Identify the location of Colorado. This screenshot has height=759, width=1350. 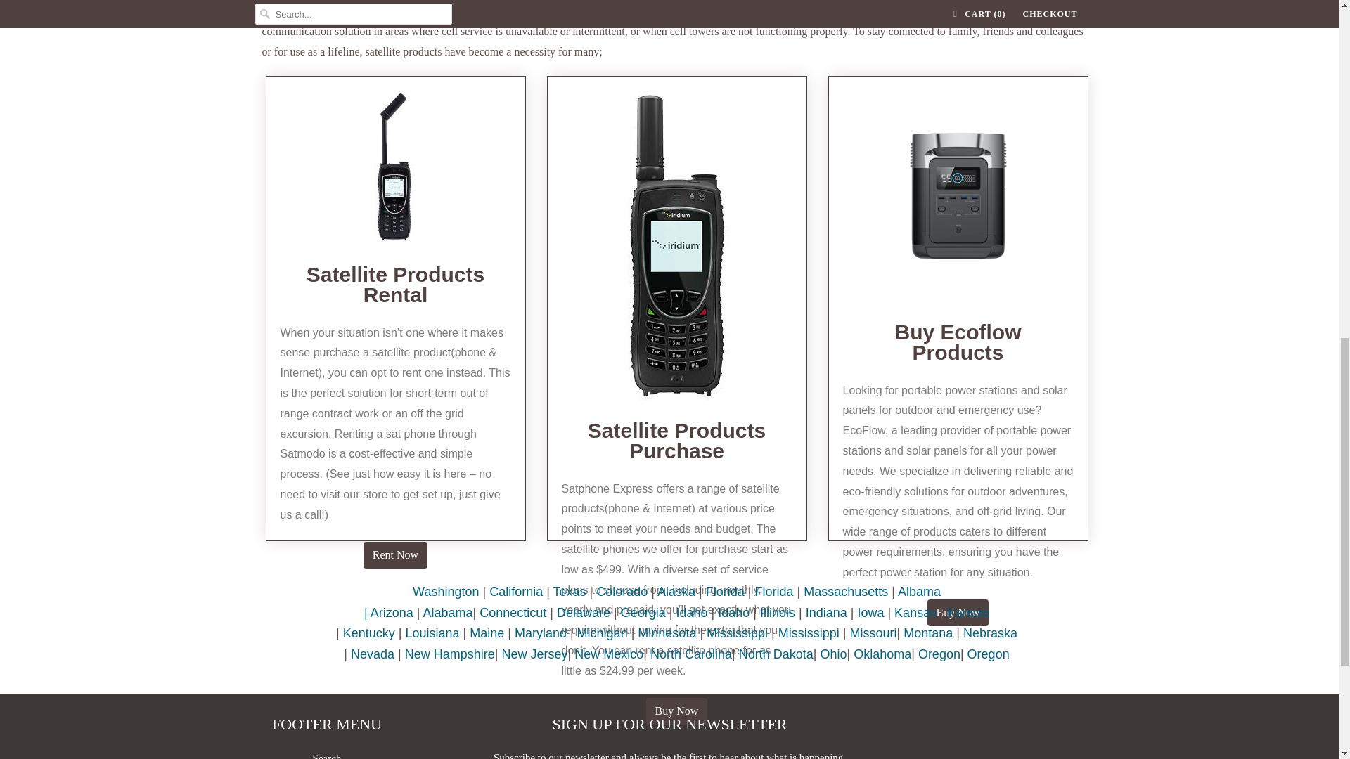
(622, 592).